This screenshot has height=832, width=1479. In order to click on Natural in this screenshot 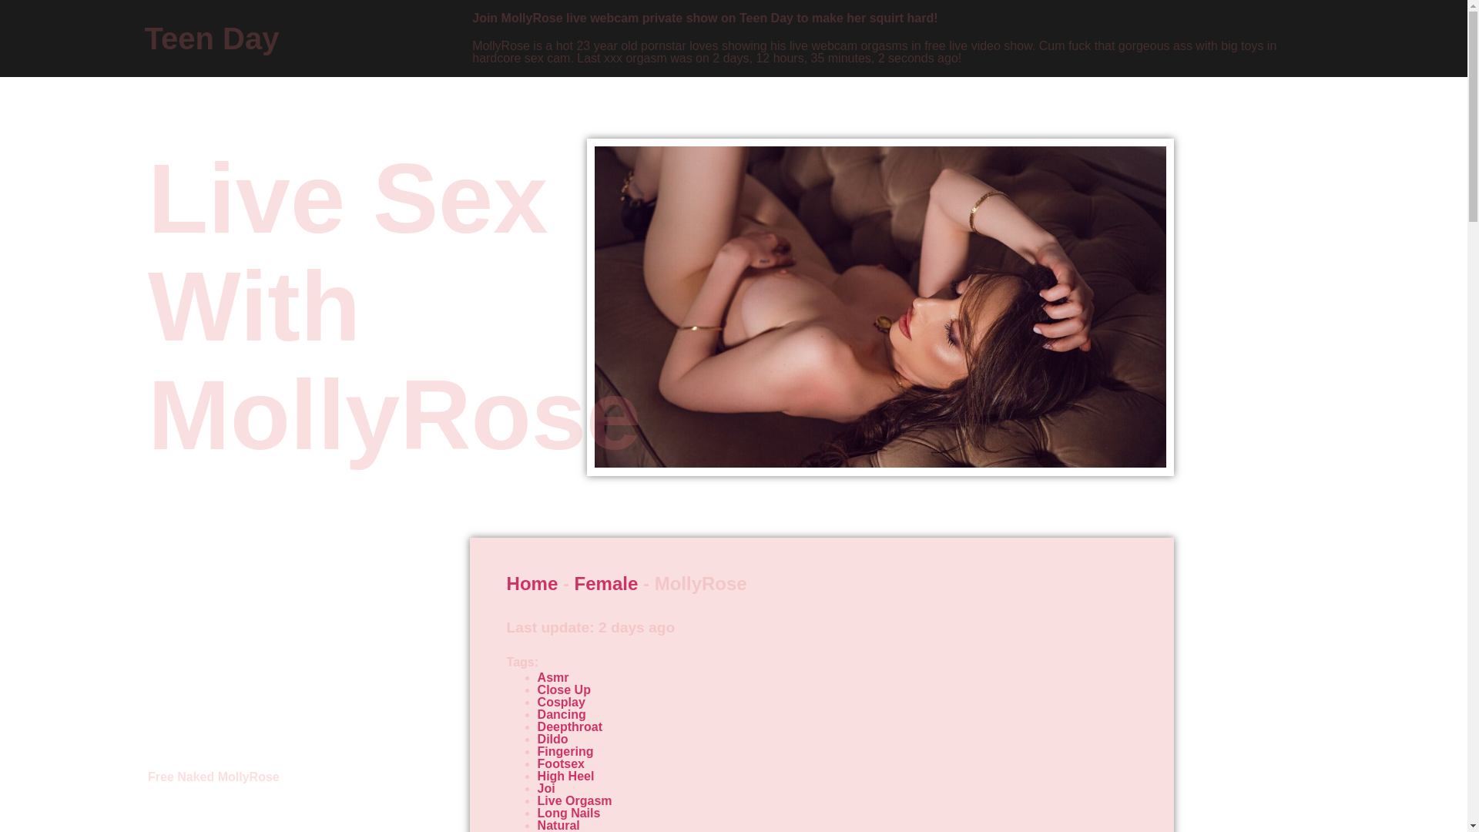, I will do `click(558, 825)`.